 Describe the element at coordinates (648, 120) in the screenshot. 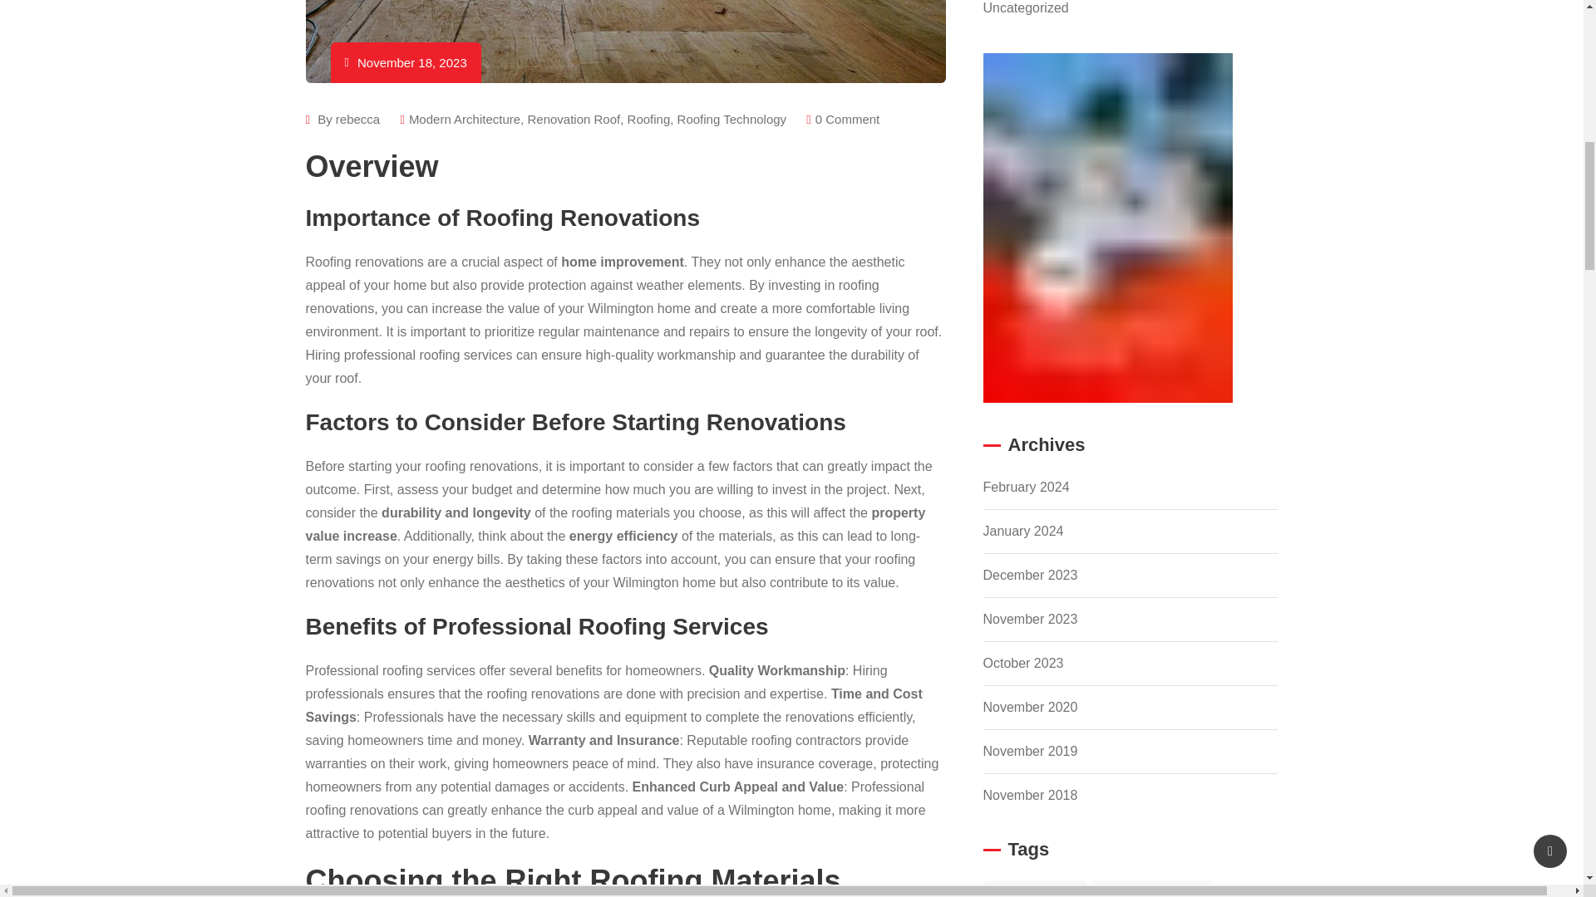

I see `Roofing` at that location.